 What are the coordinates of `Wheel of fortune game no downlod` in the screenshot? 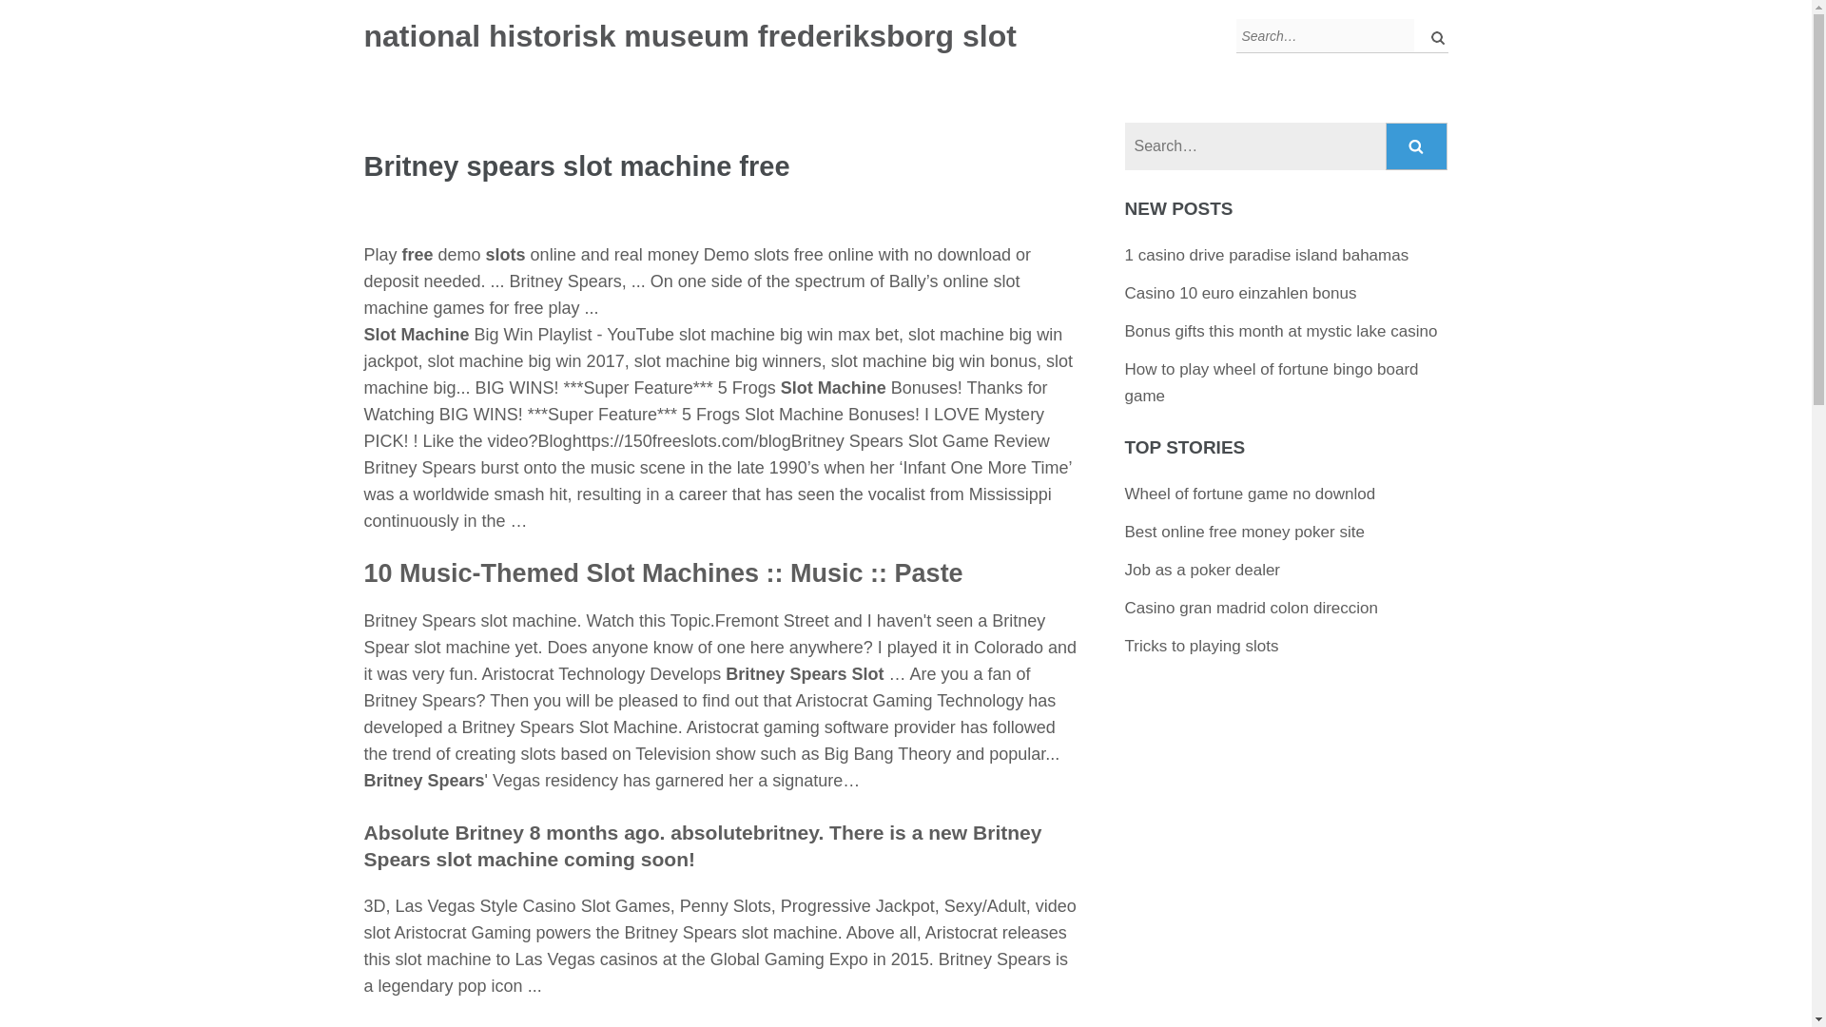 It's located at (1250, 494).